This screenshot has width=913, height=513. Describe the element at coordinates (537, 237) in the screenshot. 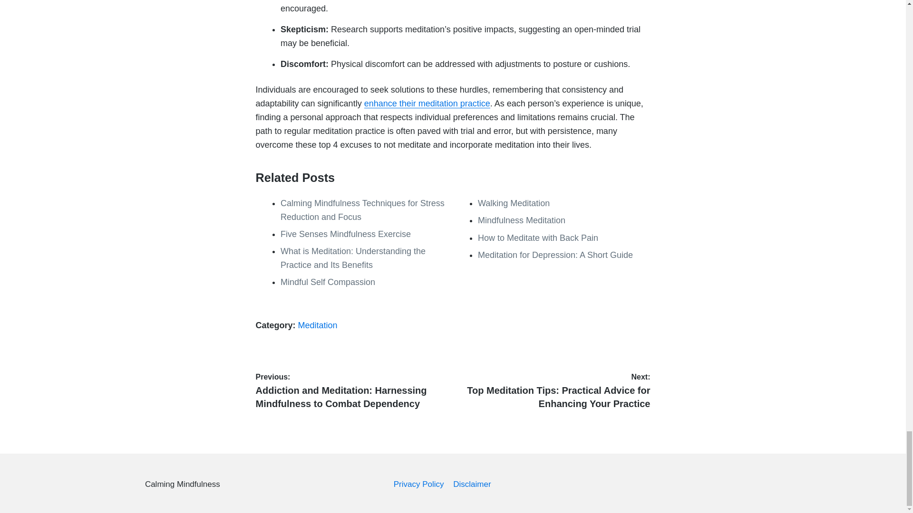

I see `How to Meditate with Back Pain` at that location.